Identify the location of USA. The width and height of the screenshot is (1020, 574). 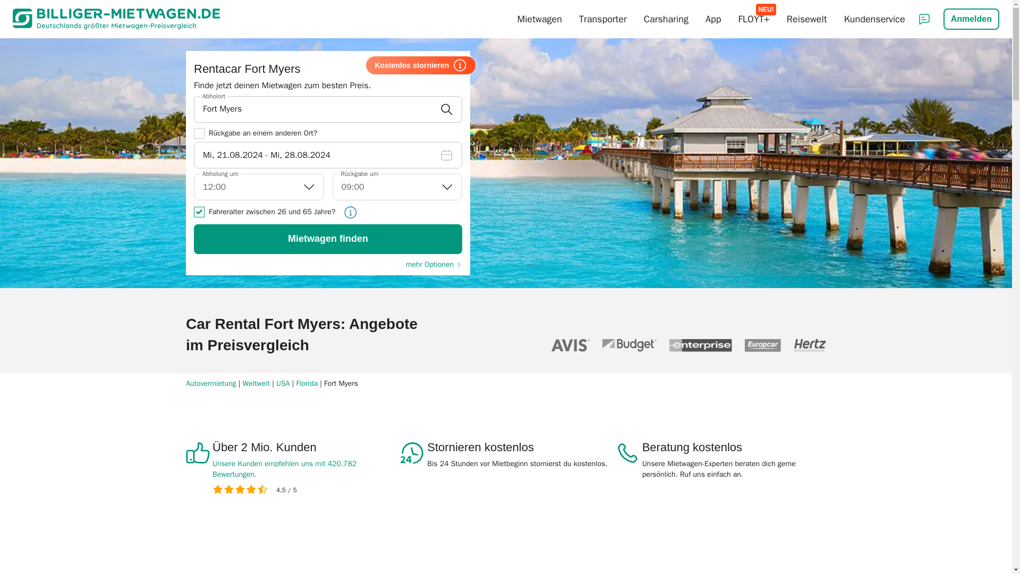
(283, 384).